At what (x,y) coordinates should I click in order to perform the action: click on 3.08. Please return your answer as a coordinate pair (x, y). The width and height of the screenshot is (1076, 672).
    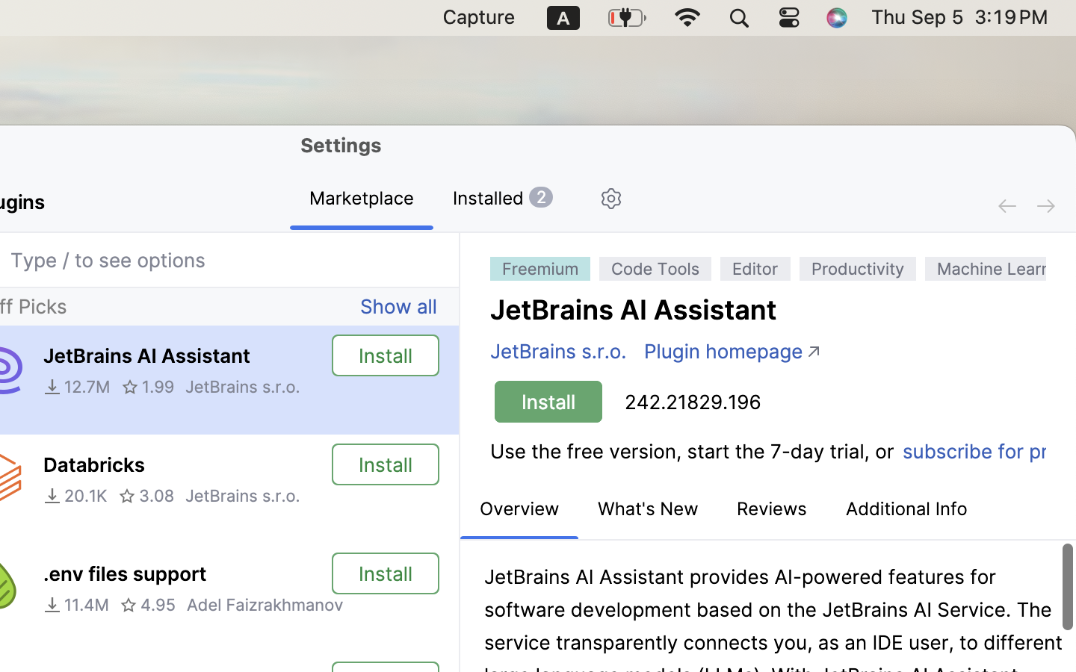
    Looking at the image, I should click on (146, 496).